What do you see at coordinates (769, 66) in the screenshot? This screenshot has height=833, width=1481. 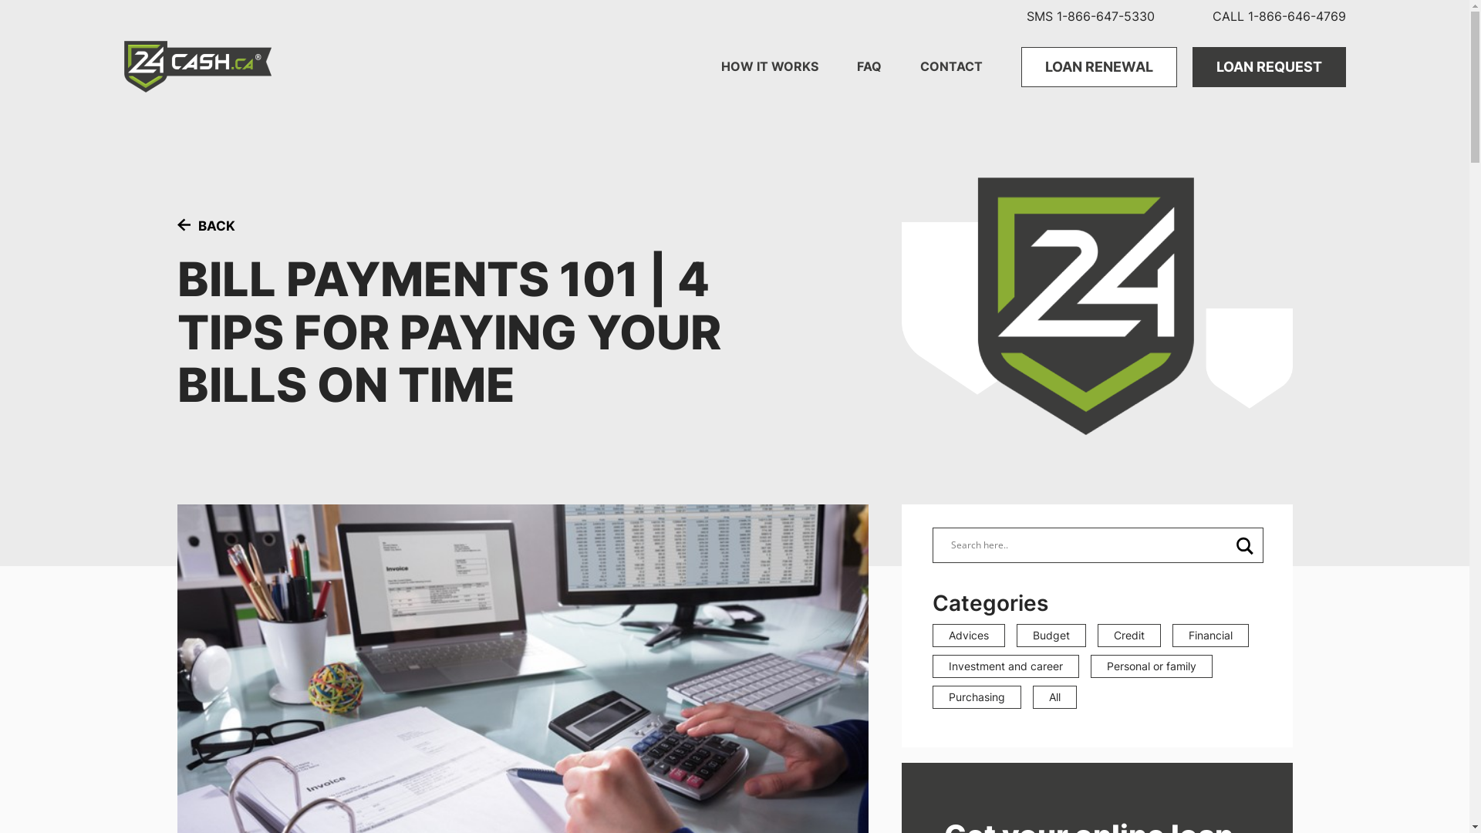 I see `HOW IT WORKS` at bounding box center [769, 66].